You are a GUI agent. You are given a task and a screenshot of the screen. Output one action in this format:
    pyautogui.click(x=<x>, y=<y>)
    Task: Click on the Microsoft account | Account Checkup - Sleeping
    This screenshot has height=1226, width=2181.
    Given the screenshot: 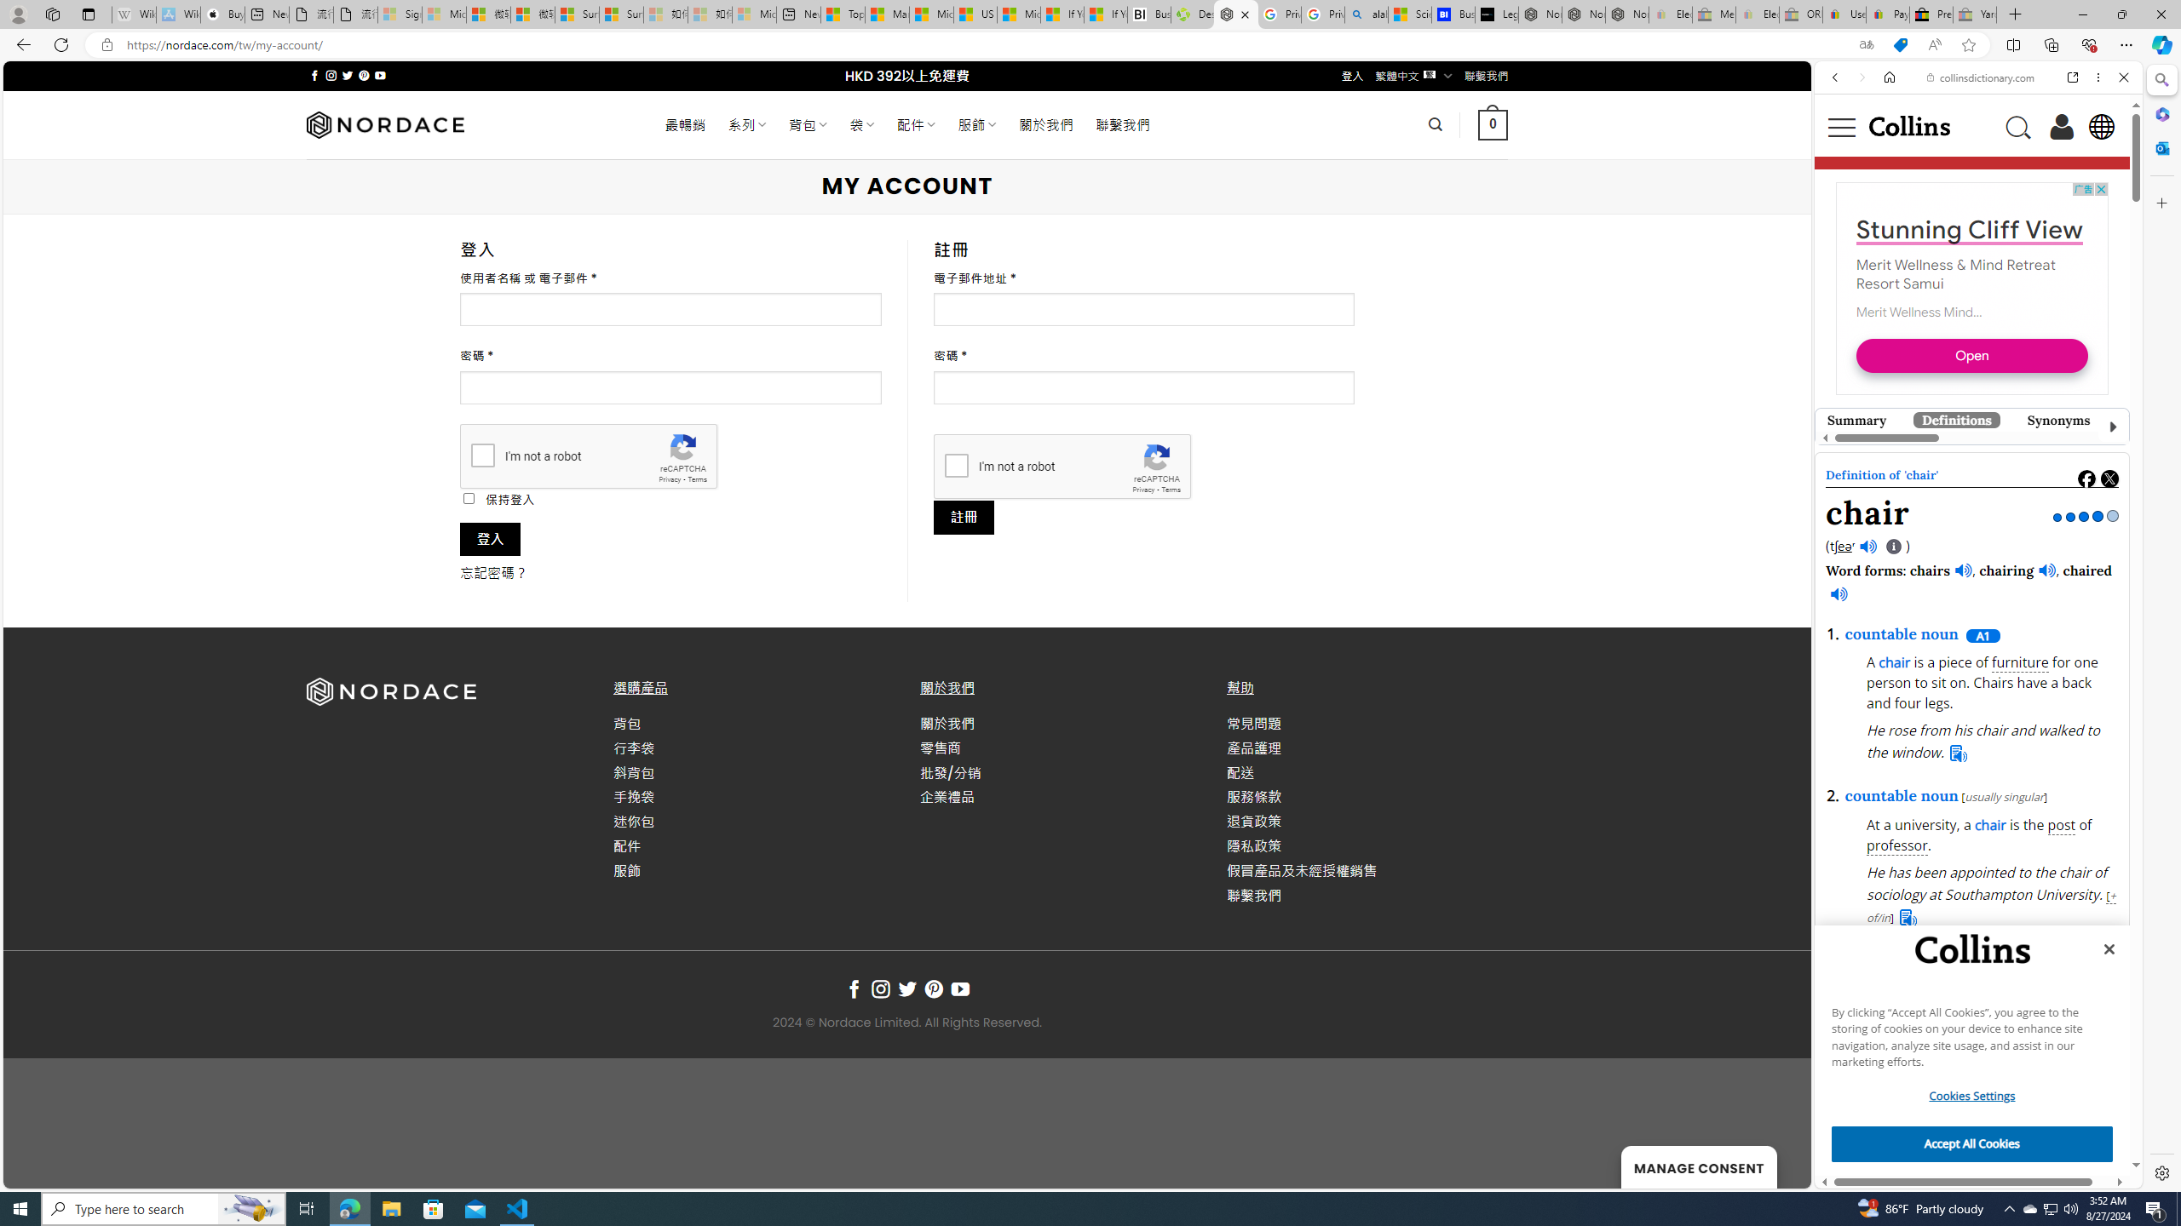 What is the action you would take?
    pyautogui.click(x=753, y=14)
    